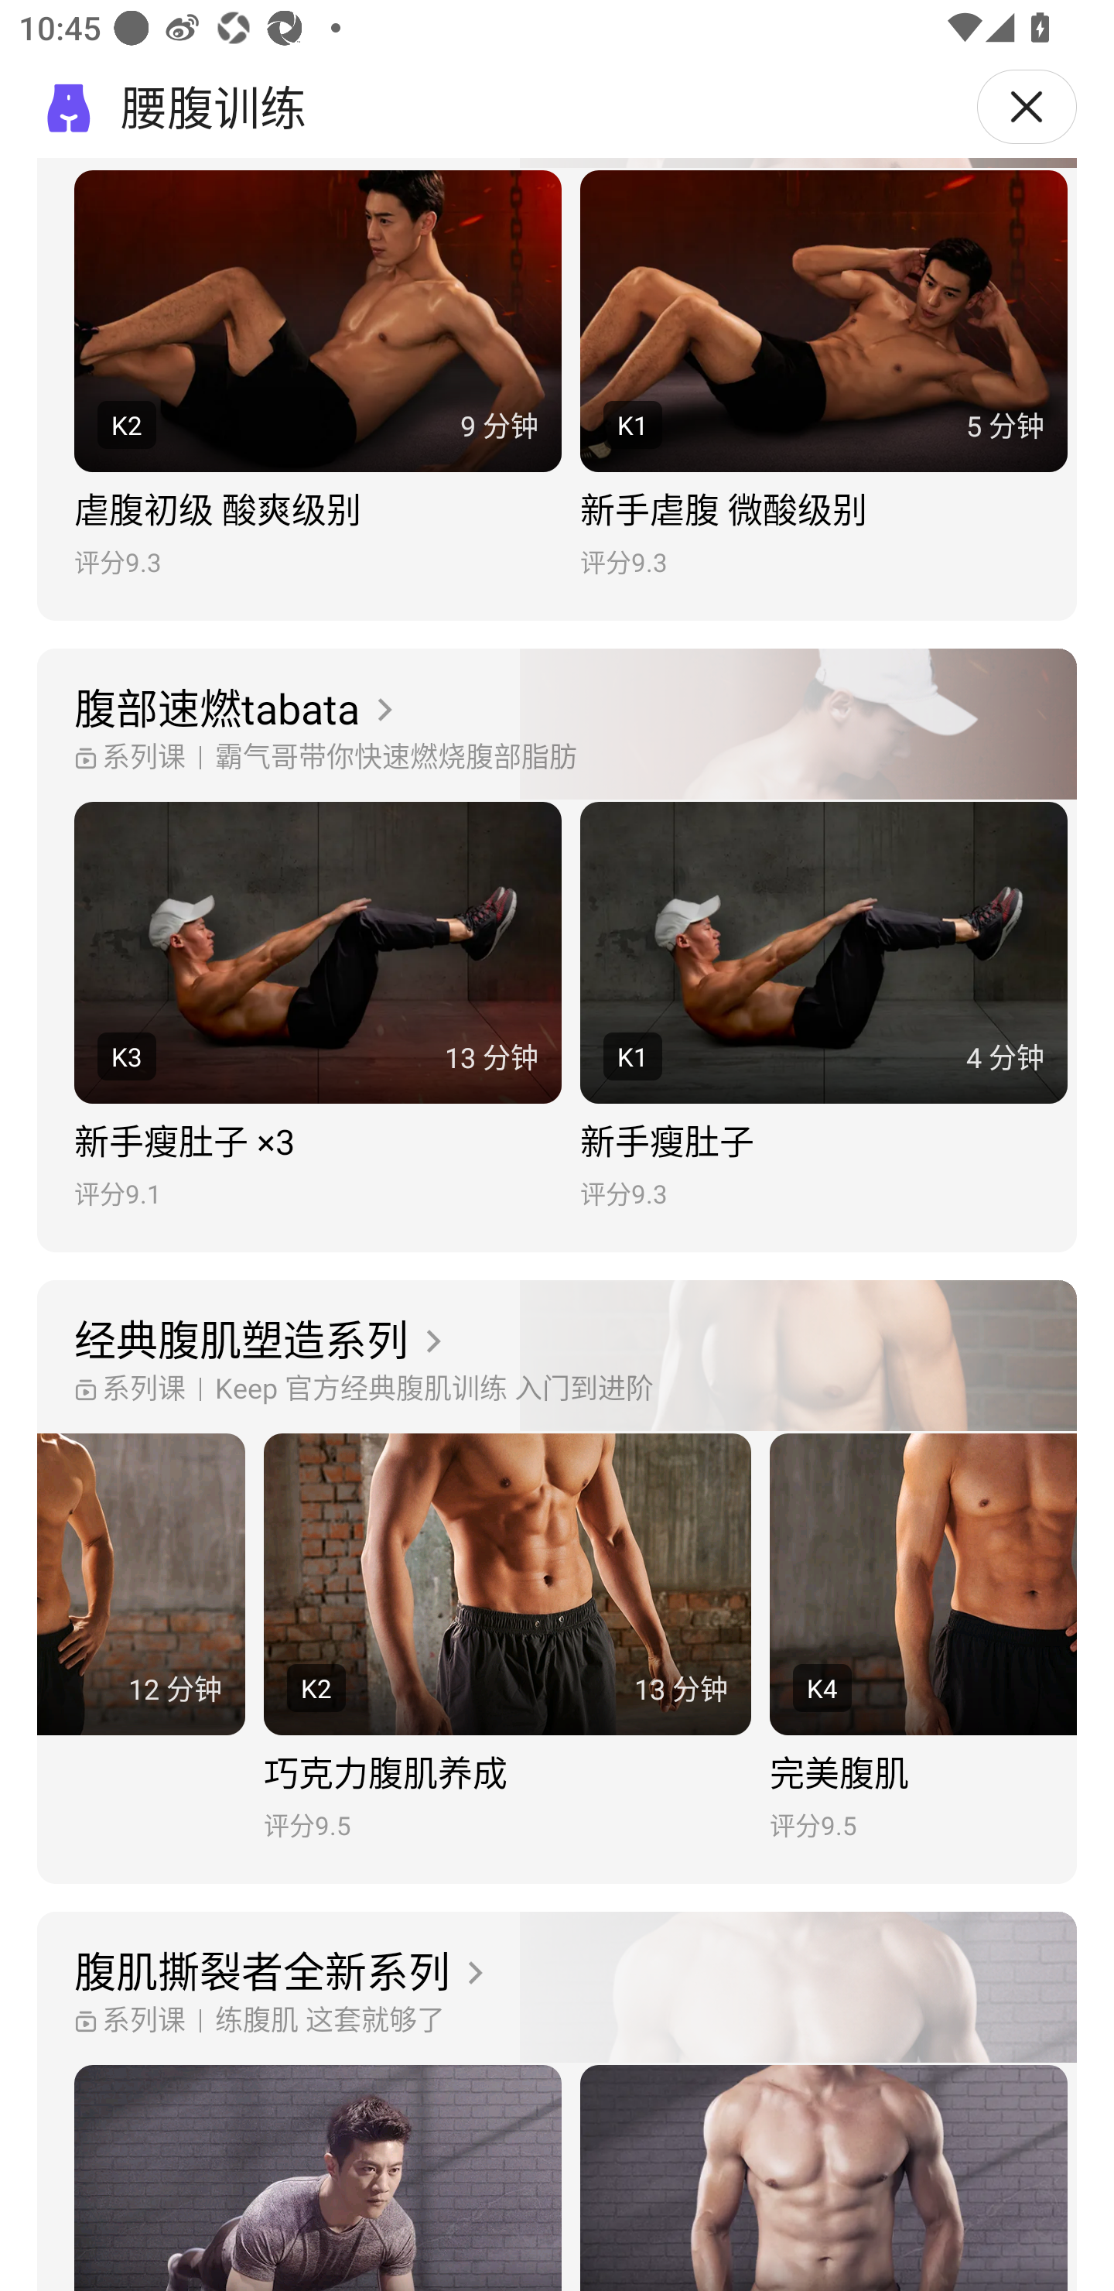 This screenshot has width=1114, height=2291. What do you see at coordinates (507, 1638) in the screenshot?
I see `K2 13 分钟 巧克力腹肌养成 评分9.5` at bounding box center [507, 1638].